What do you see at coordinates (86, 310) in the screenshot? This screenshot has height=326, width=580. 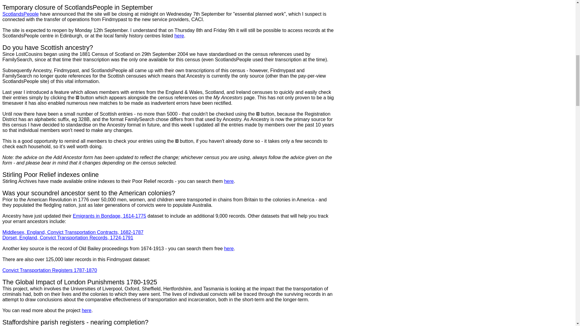 I see `here` at bounding box center [86, 310].